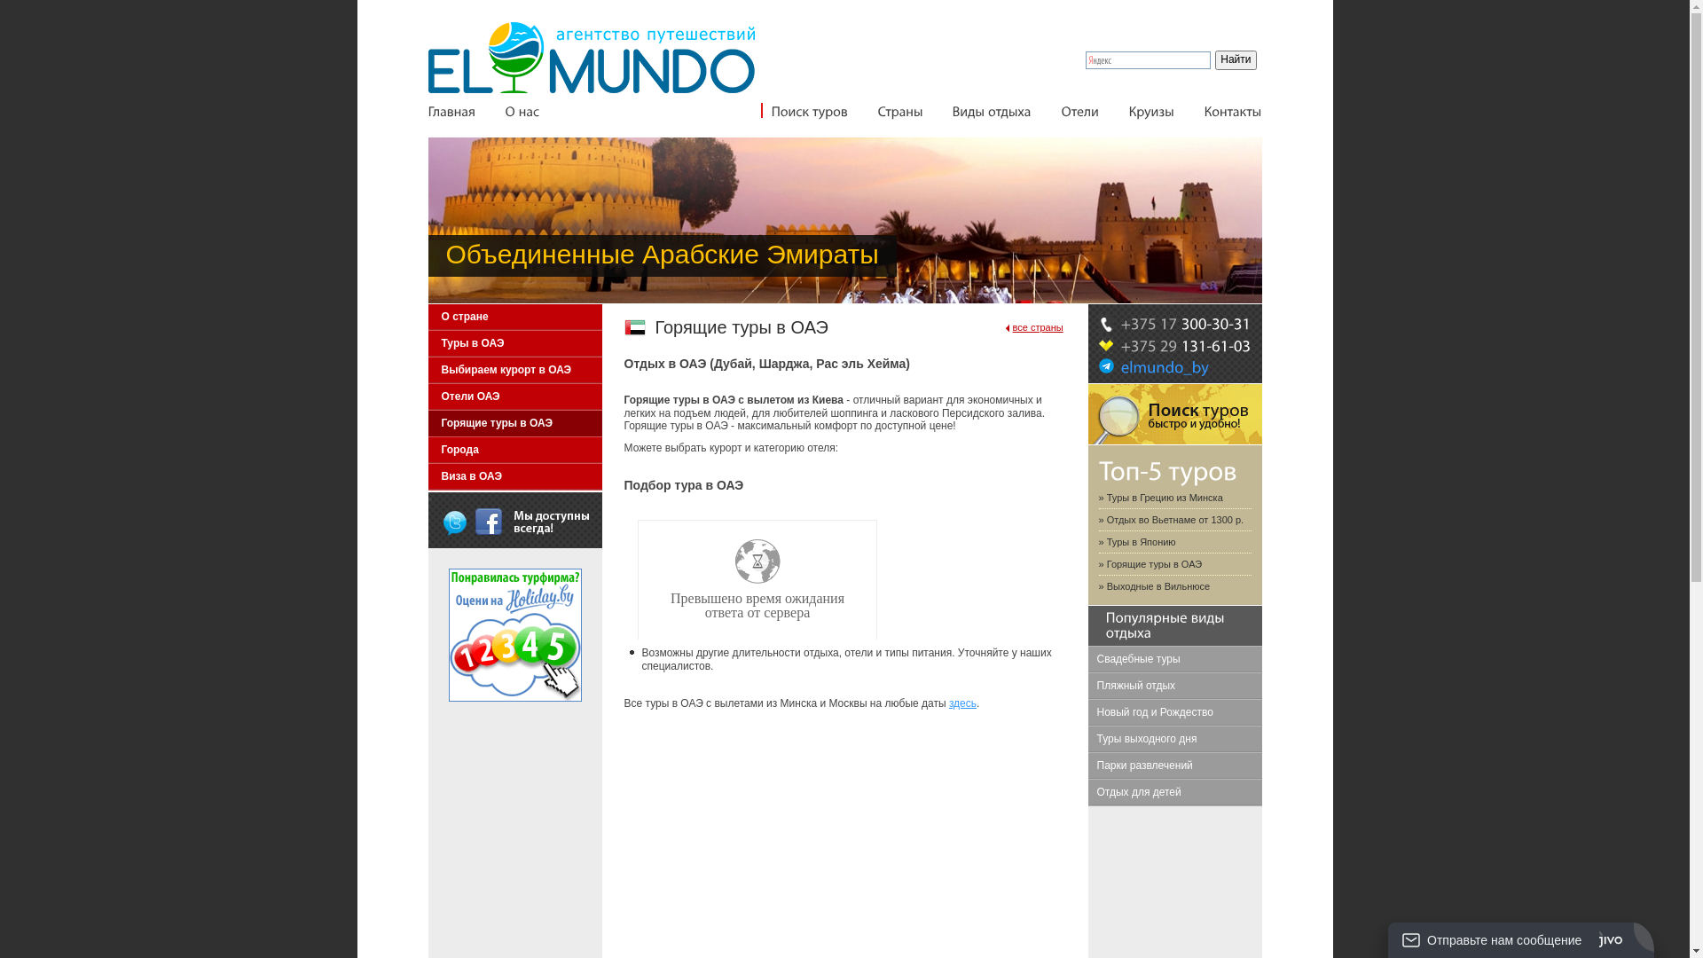 The height and width of the screenshot is (958, 1703). What do you see at coordinates (489, 522) in the screenshot?
I see ` ` at bounding box center [489, 522].